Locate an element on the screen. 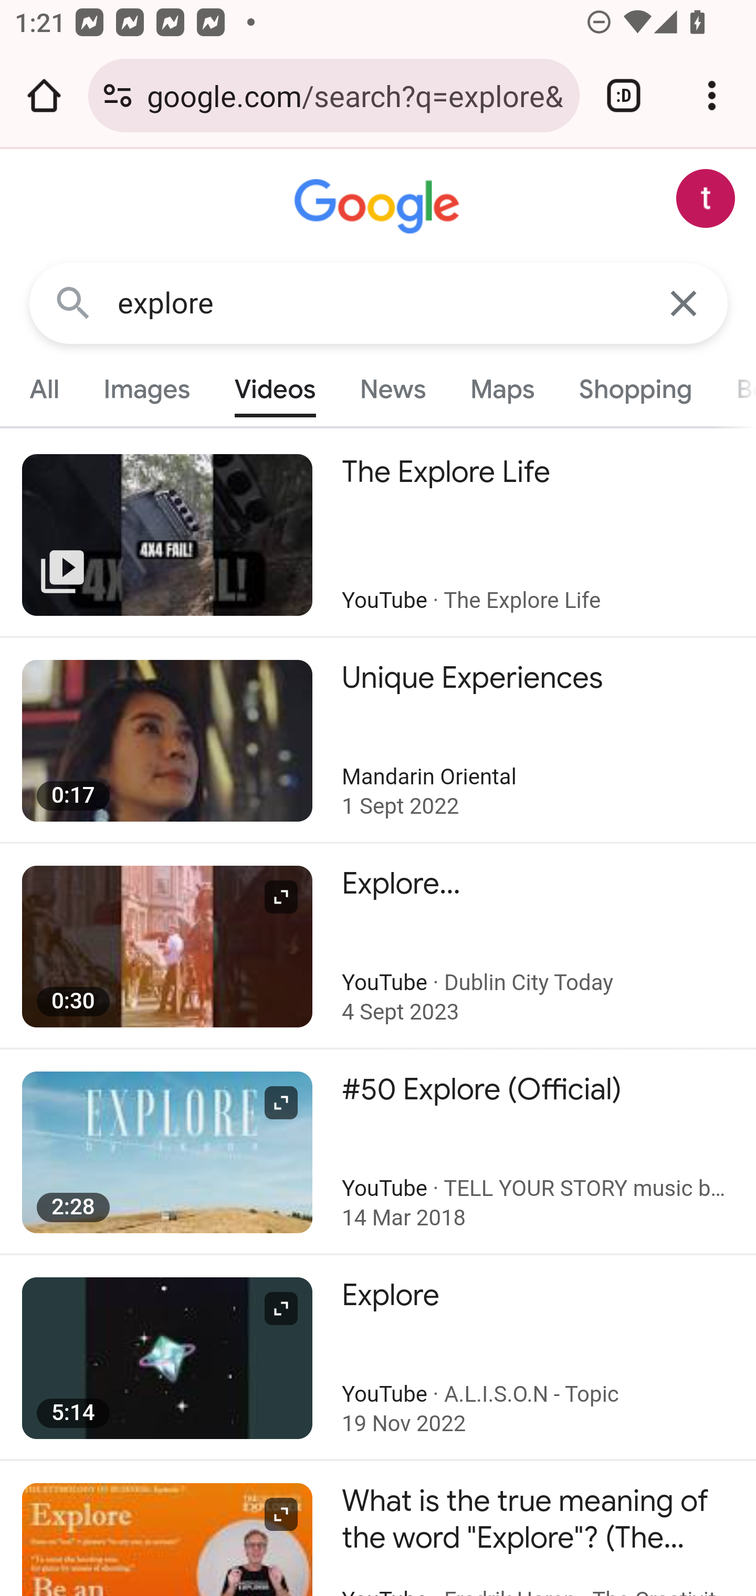 The width and height of the screenshot is (756, 1596). Switch or close tabs is located at coordinates (624, 96).